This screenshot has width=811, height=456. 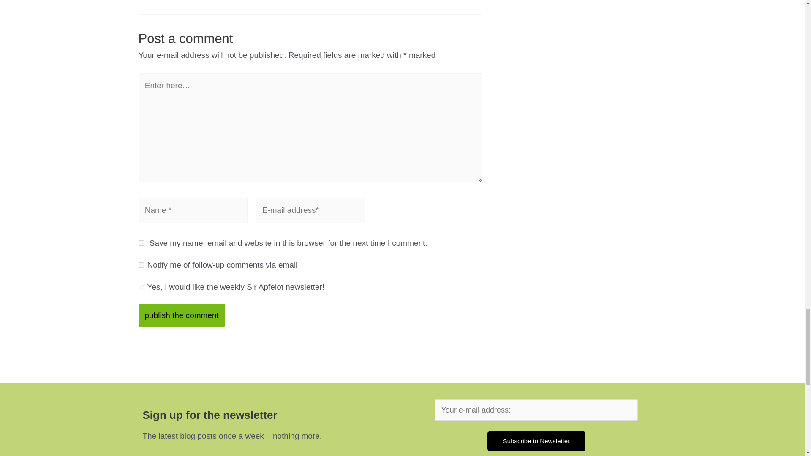 I want to click on publish the comment, so click(x=182, y=315).